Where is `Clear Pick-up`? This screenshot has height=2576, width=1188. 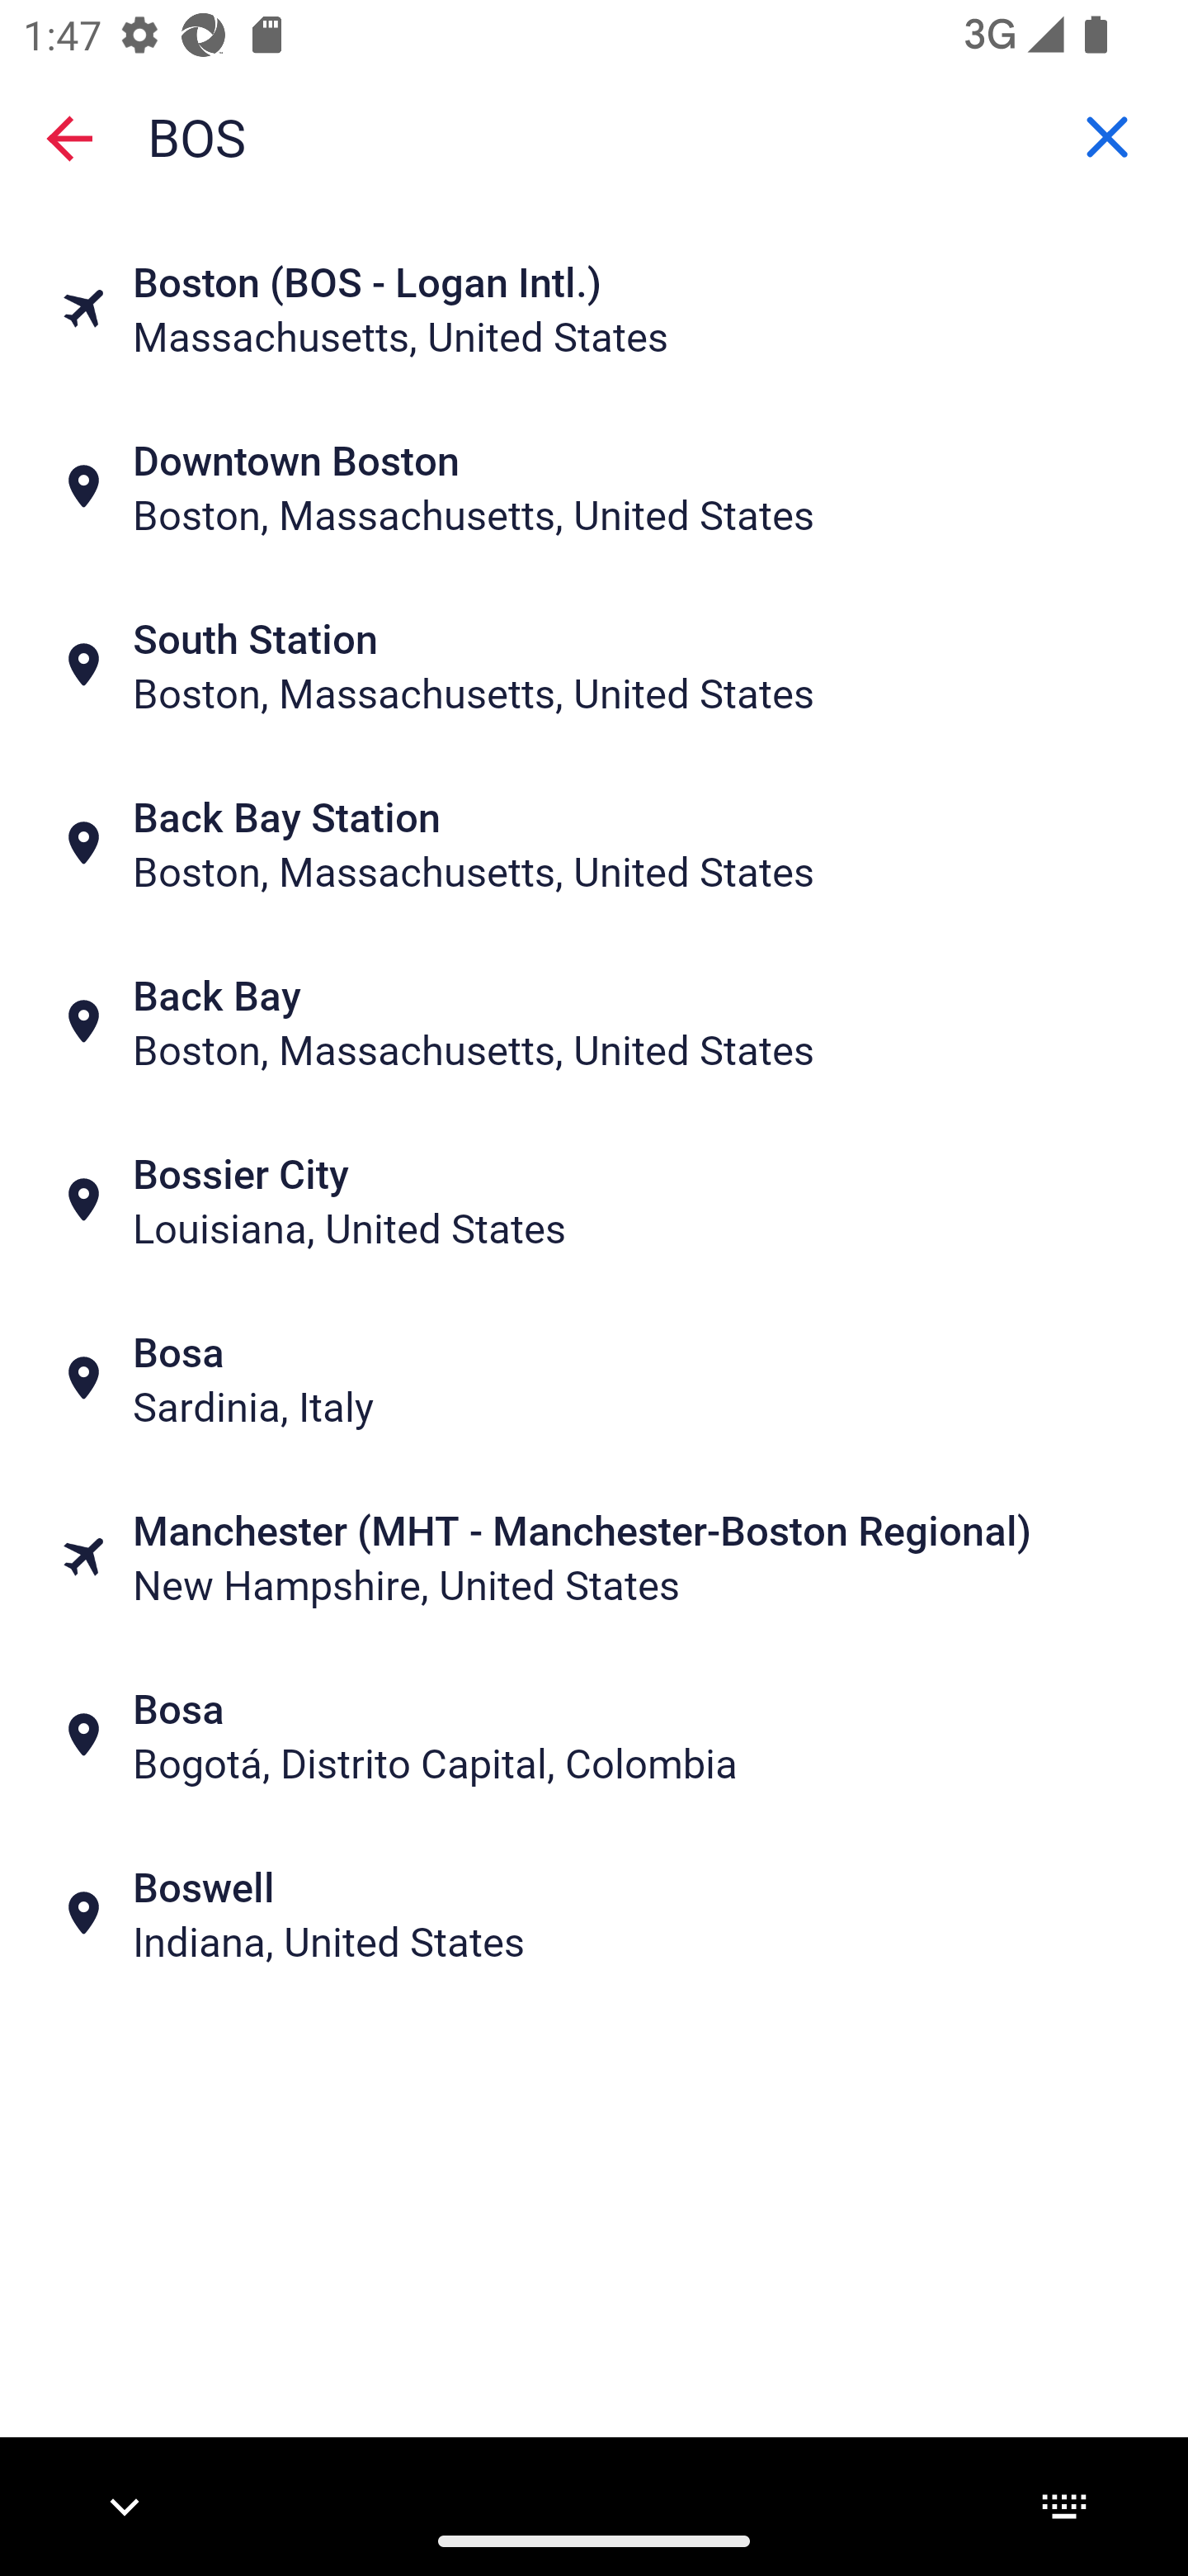
Clear Pick-up is located at coordinates (1107, 136).